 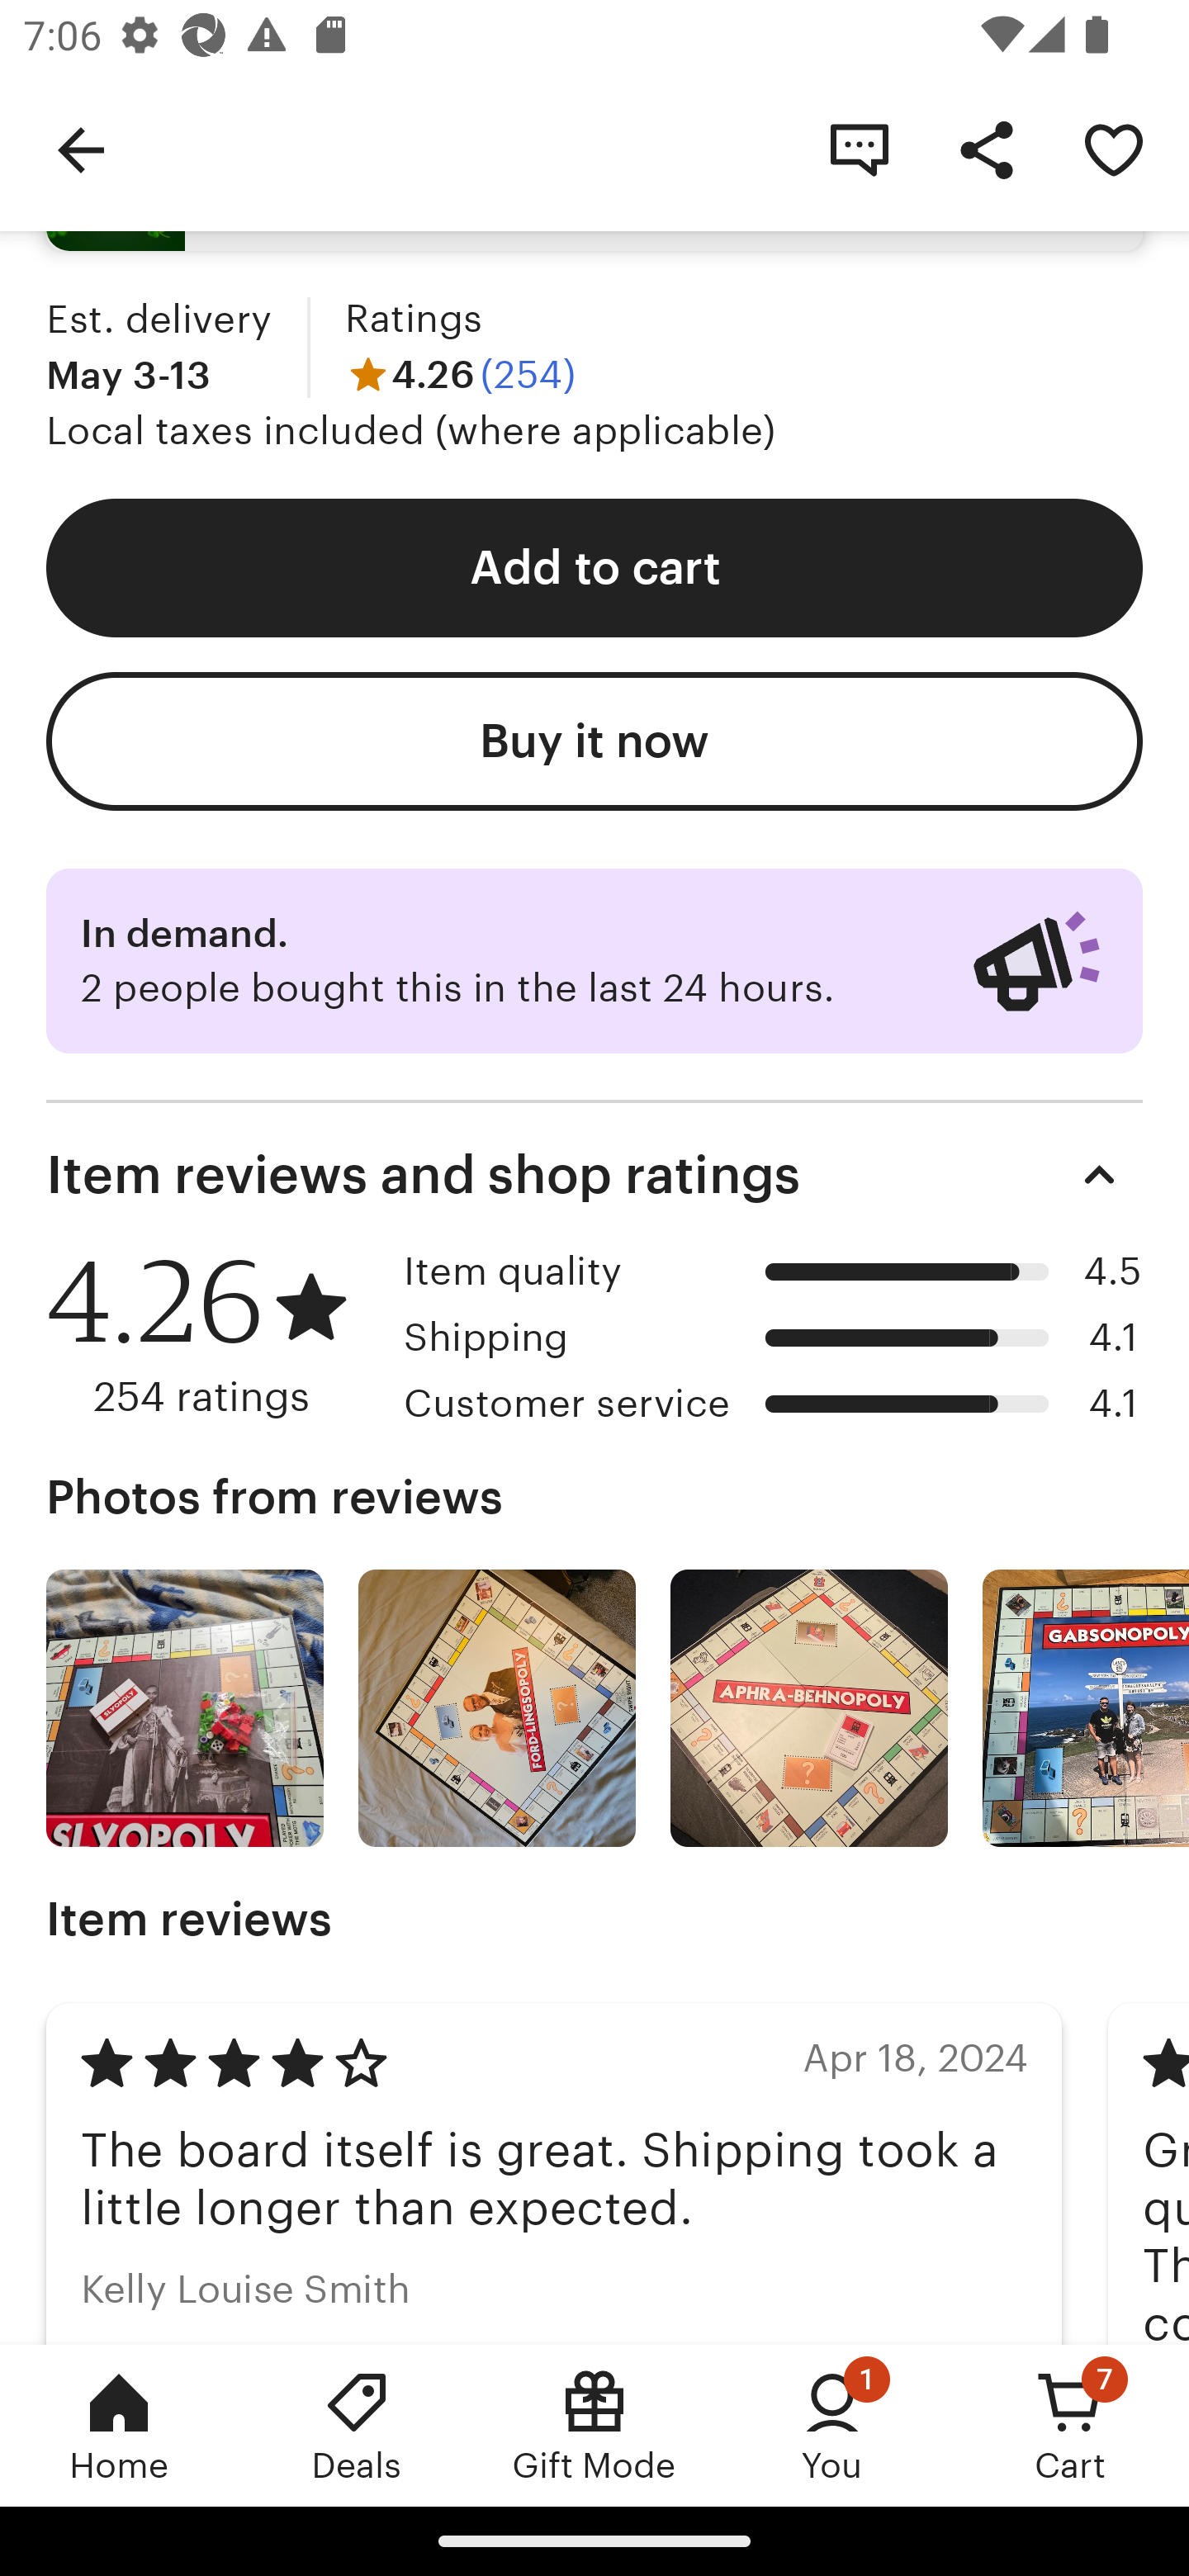 I want to click on Ratings, so click(x=413, y=317).